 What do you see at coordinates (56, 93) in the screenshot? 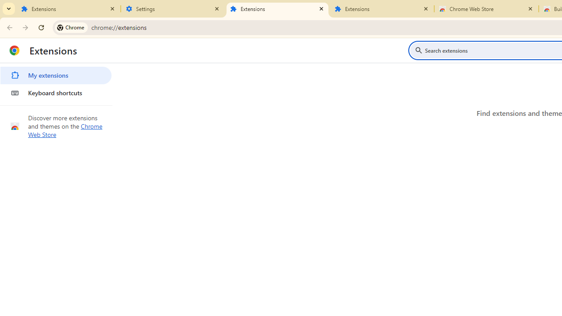
I see `Keyboard shortcuts` at bounding box center [56, 93].